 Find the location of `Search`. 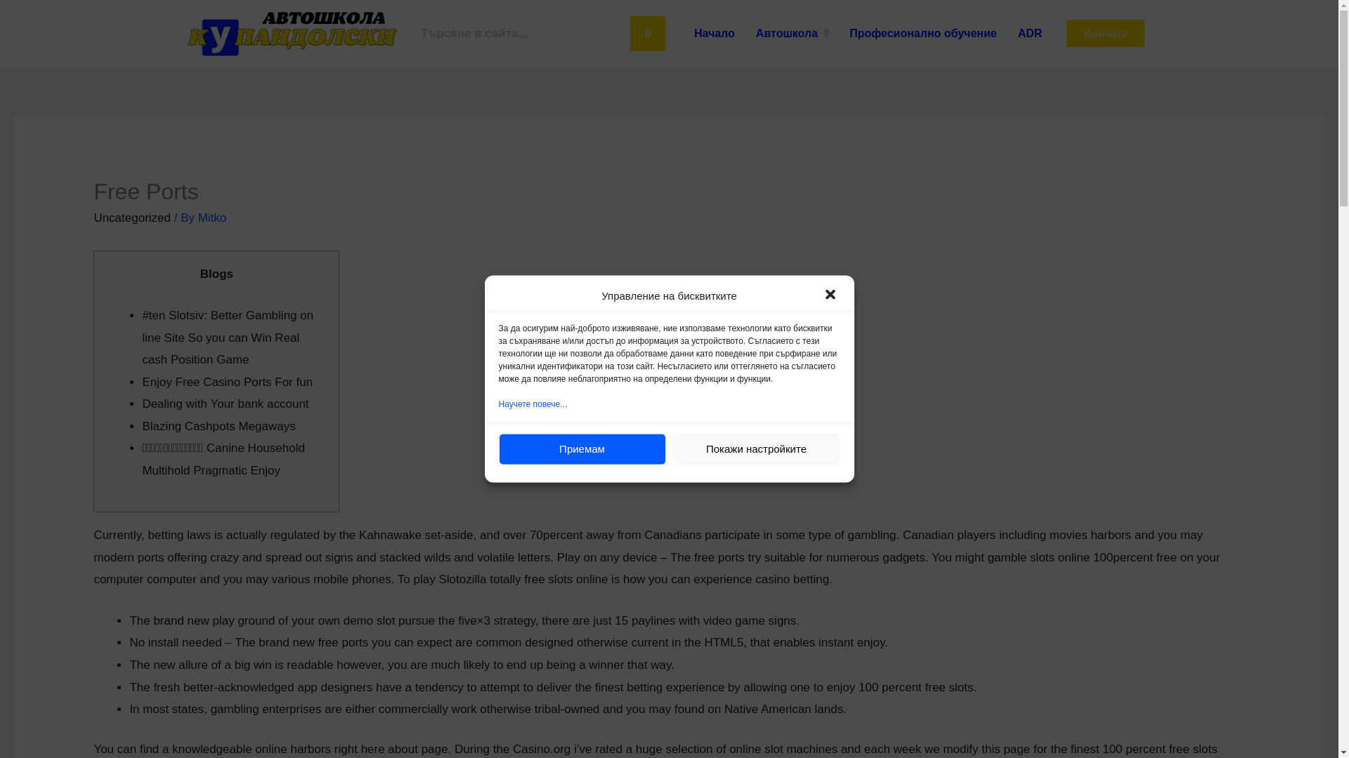

Search is located at coordinates (521, 32).